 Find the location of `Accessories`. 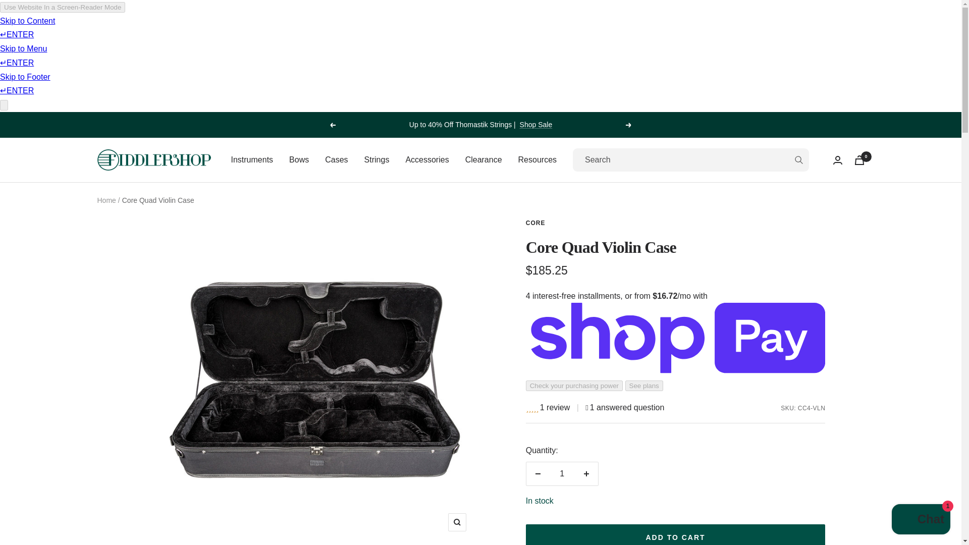

Accessories is located at coordinates (426, 159).